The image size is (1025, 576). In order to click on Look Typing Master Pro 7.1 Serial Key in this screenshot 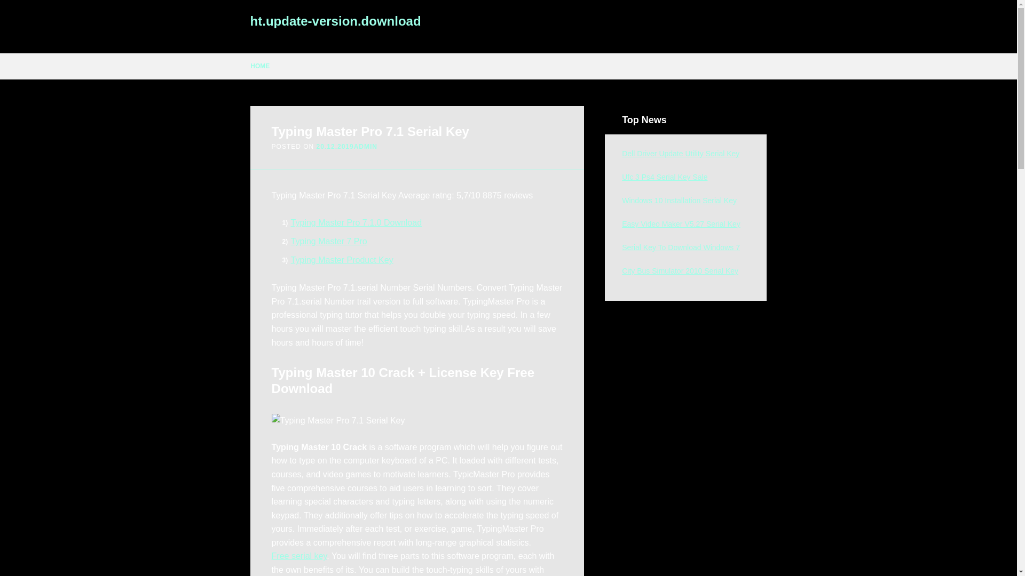, I will do `click(679, 201)`.